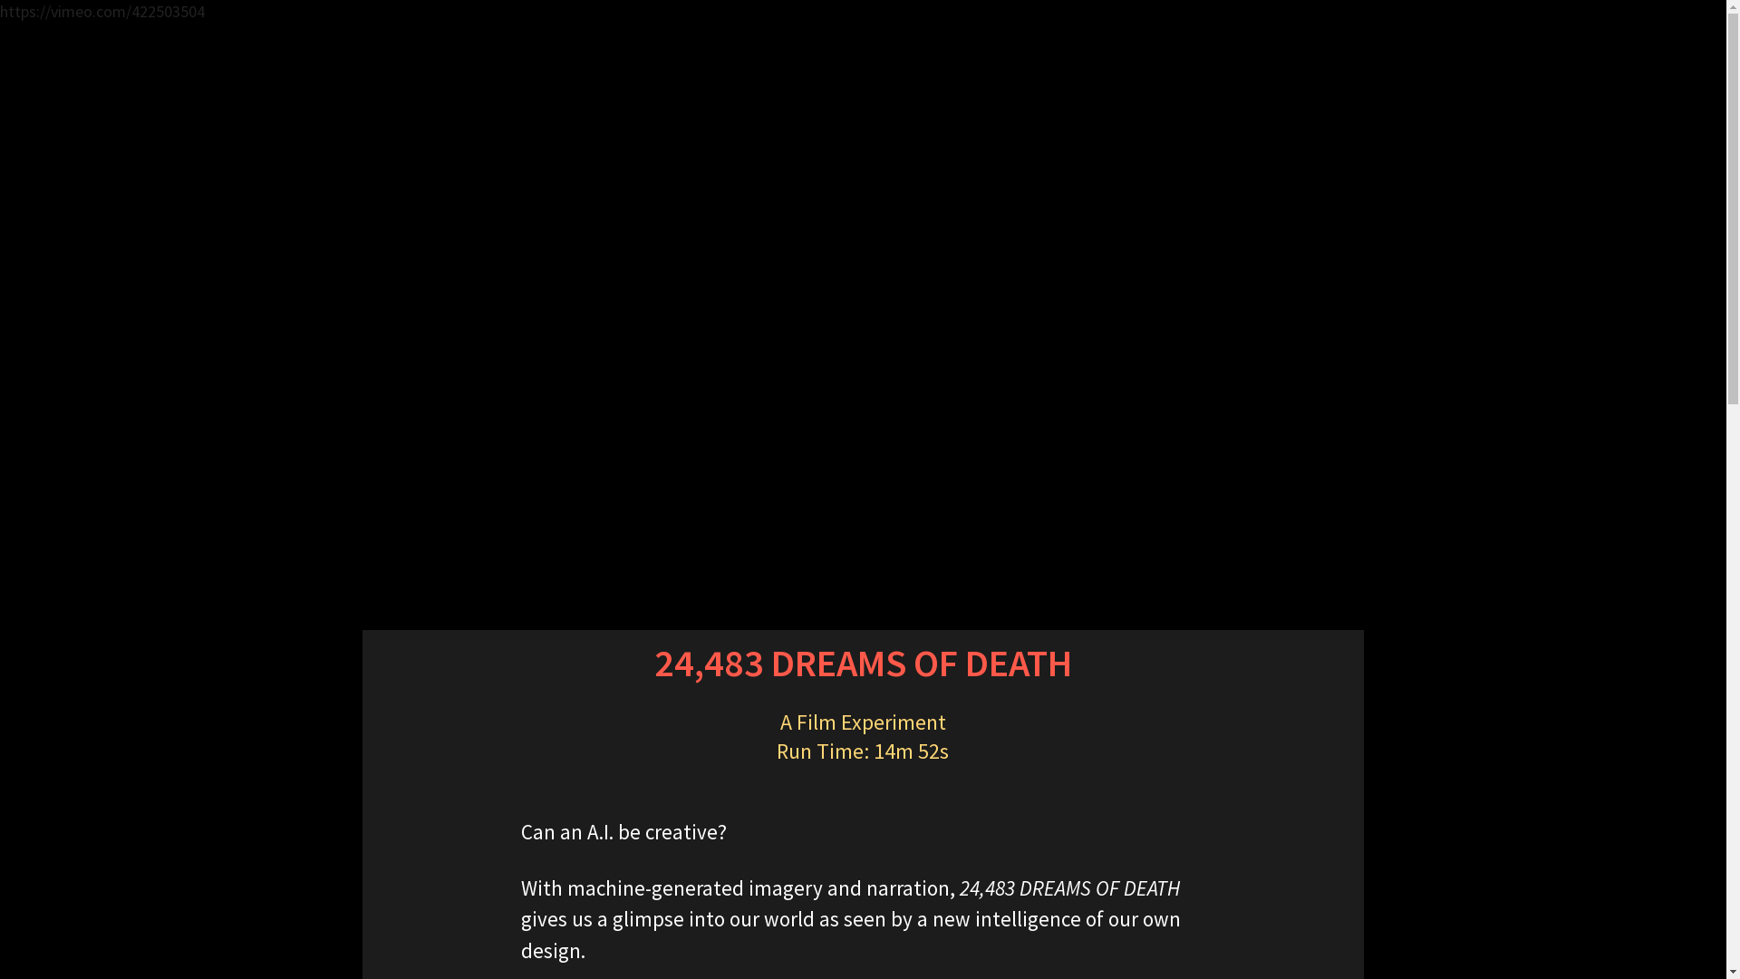 The image size is (1740, 979). What do you see at coordinates (863, 333) in the screenshot?
I see `24,483 DREAMS OF DEATH` at bounding box center [863, 333].